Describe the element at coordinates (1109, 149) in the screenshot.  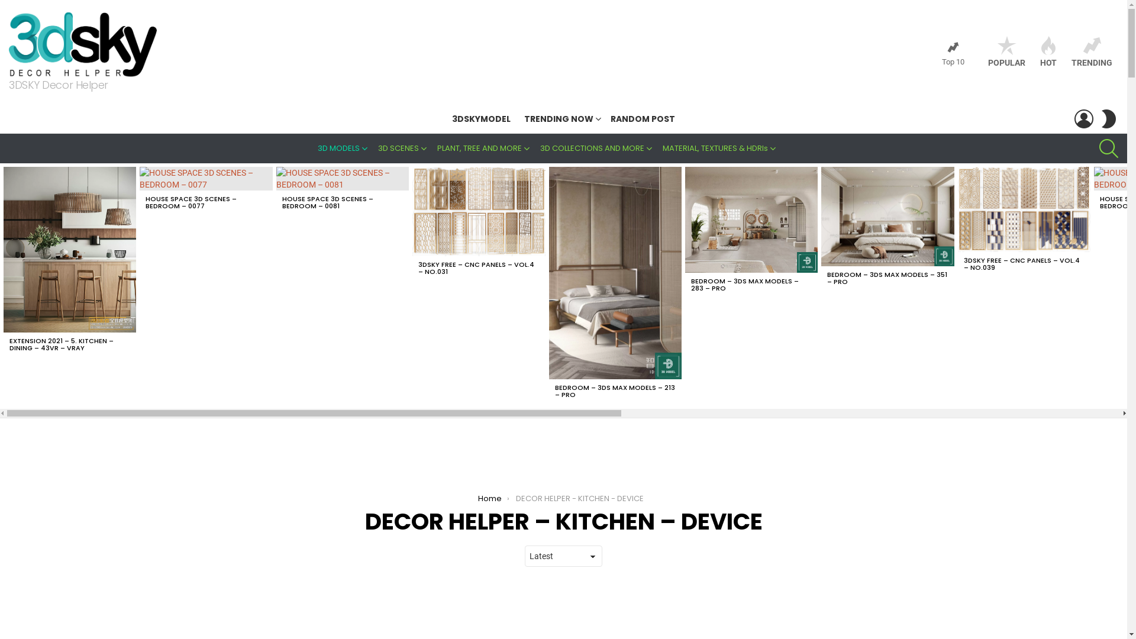
I see `SEARCH` at that location.